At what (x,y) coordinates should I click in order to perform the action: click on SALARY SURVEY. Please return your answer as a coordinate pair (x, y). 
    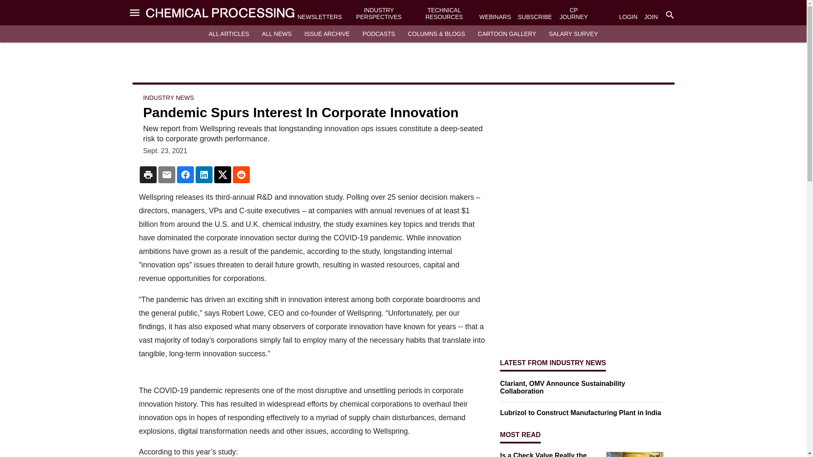
    Looking at the image, I should click on (573, 34).